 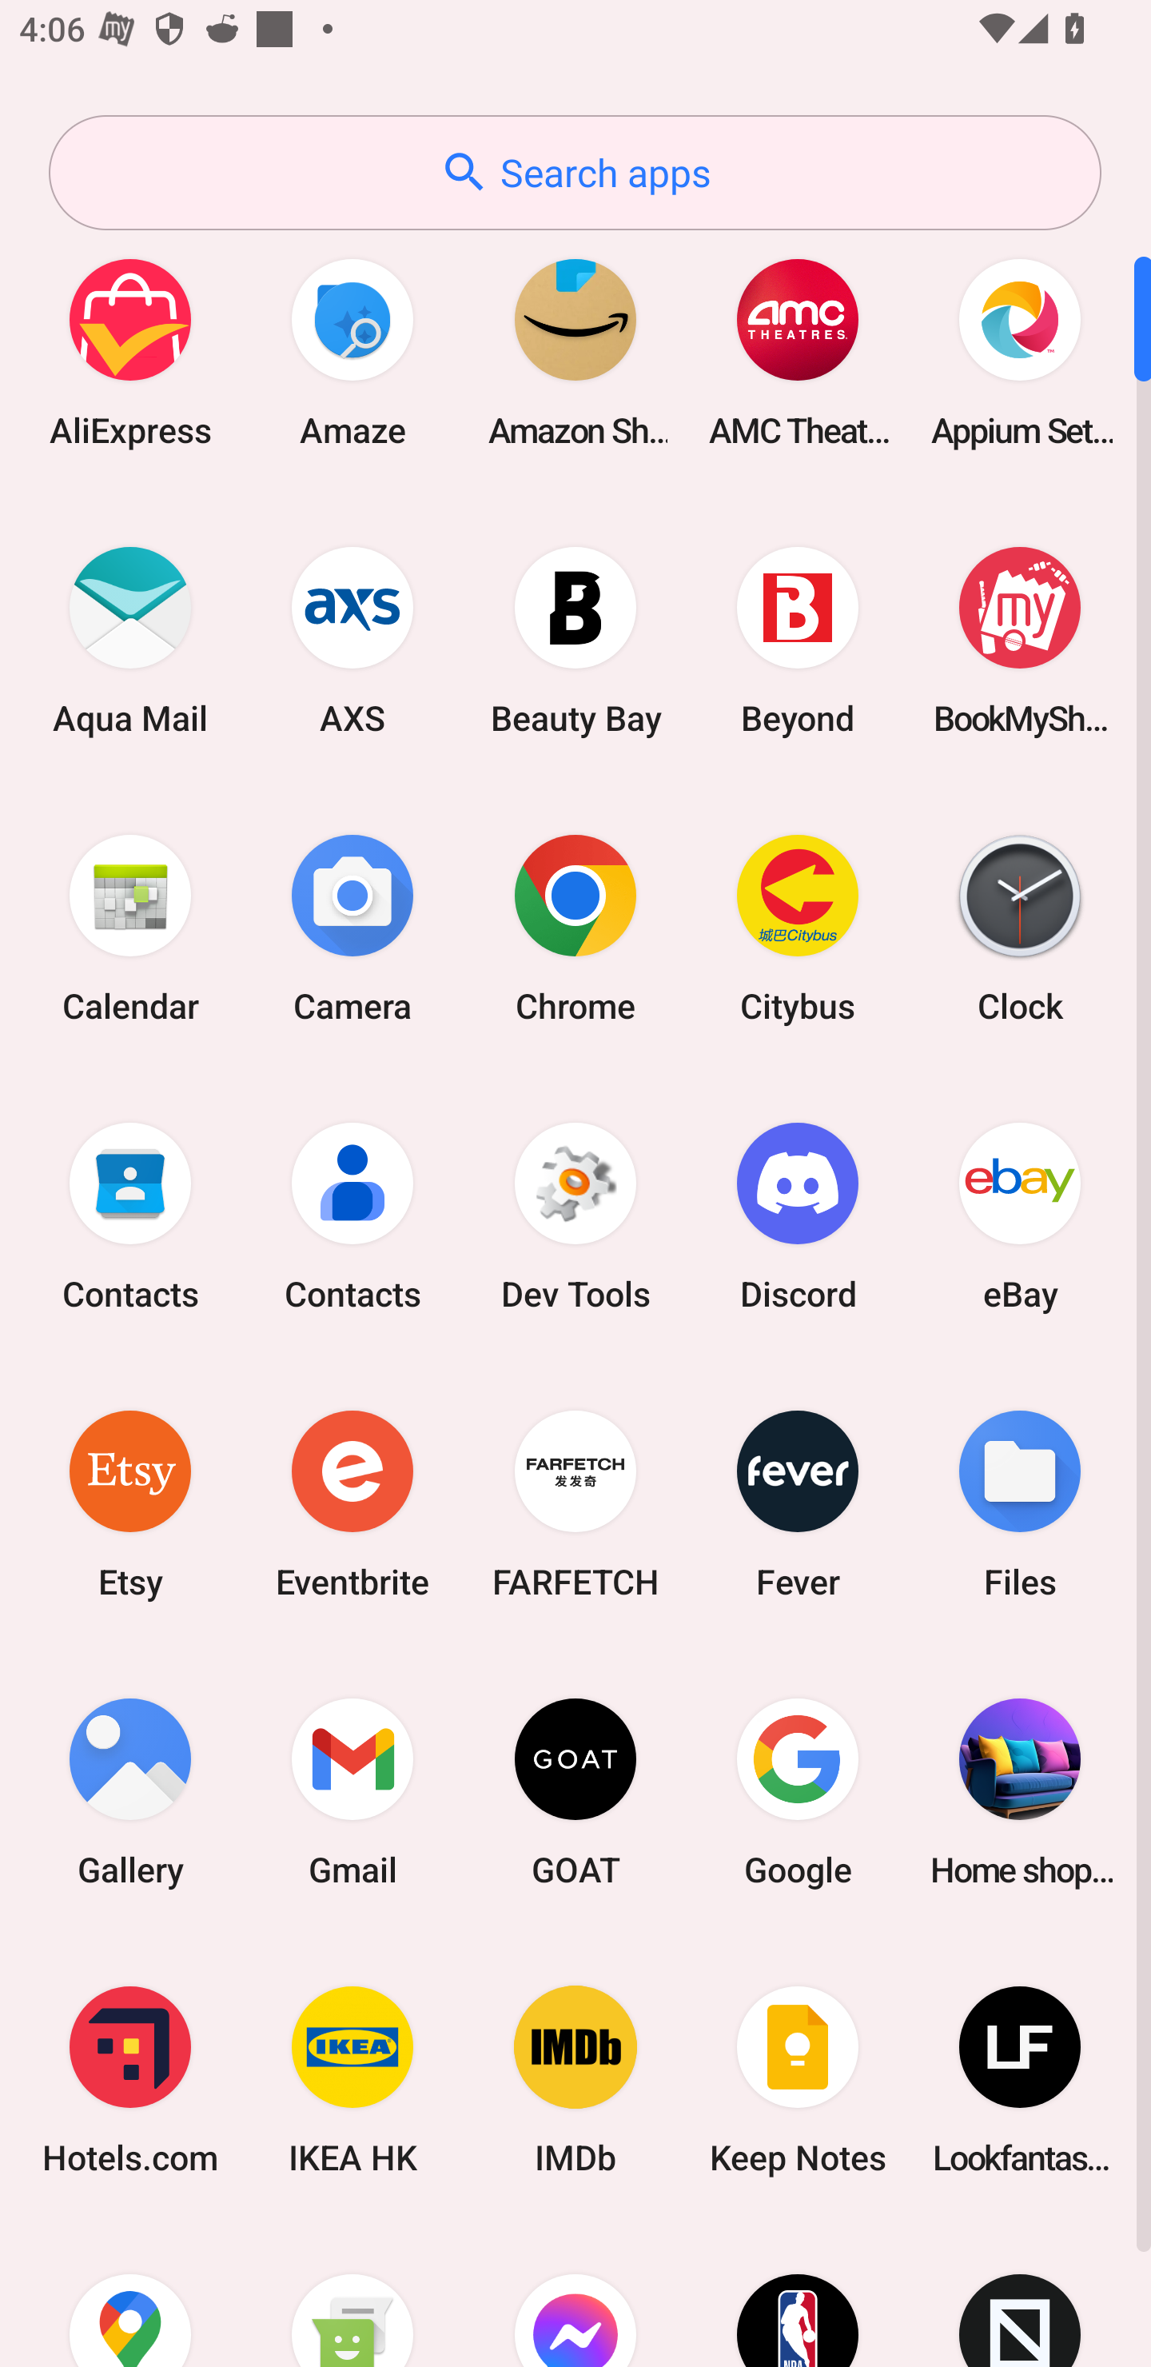 What do you see at coordinates (575, 1503) in the screenshot?
I see `FARFETCH` at bounding box center [575, 1503].